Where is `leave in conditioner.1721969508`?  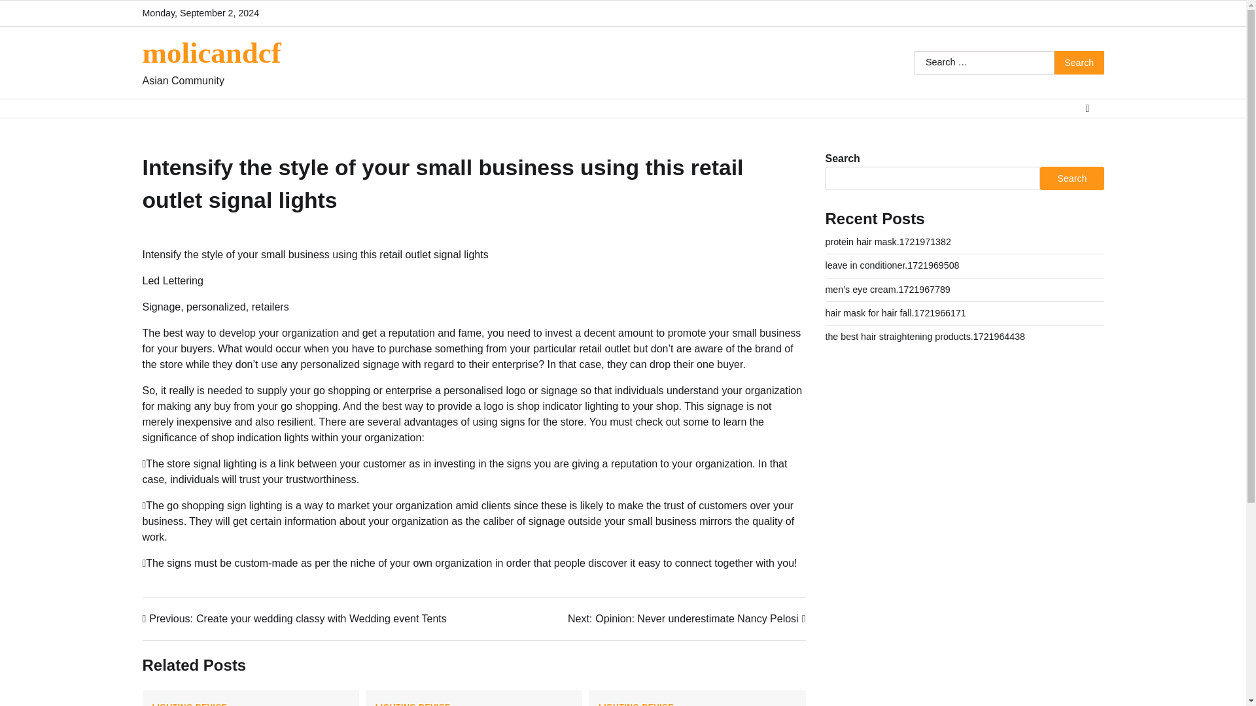 leave in conditioner.1721969508 is located at coordinates (892, 265).